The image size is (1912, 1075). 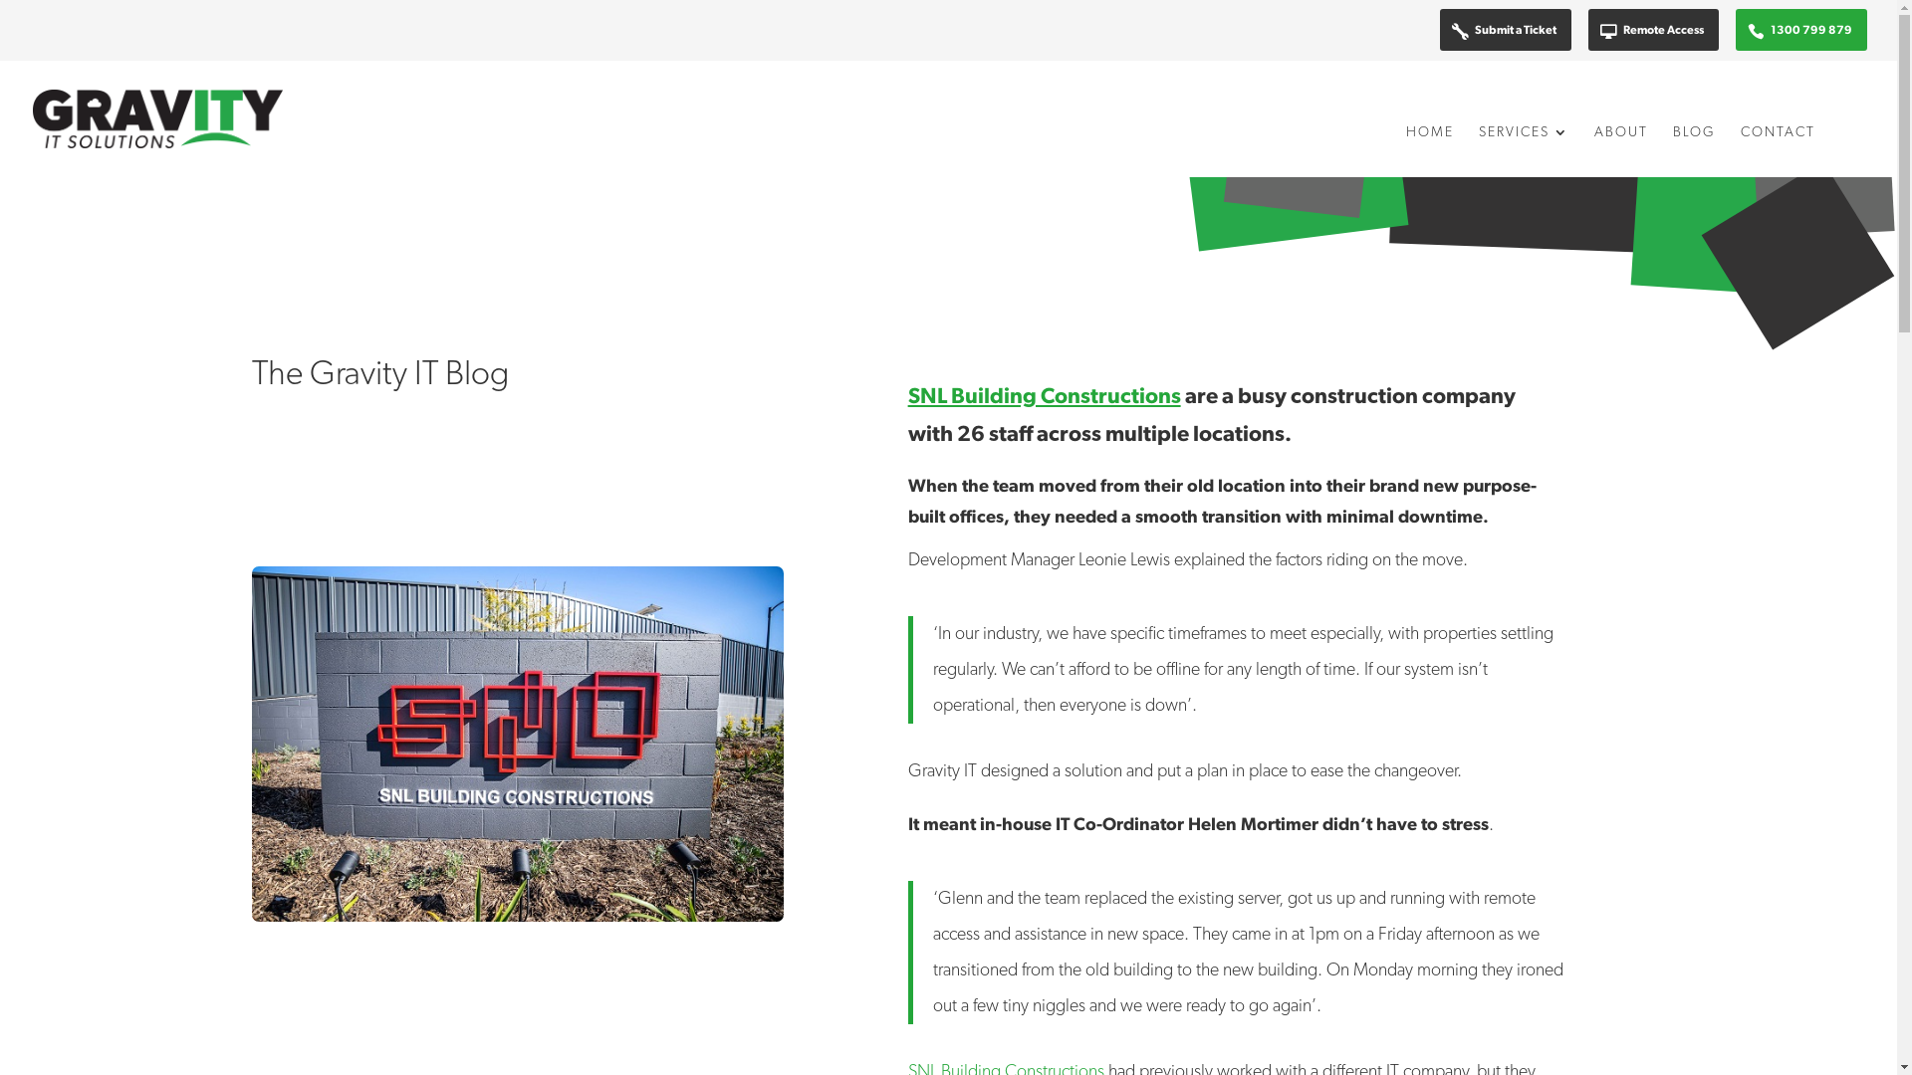 What do you see at coordinates (518, 745) in the screenshot?
I see `SNLBuildingphotos-70` at bounding box center [518, 745].